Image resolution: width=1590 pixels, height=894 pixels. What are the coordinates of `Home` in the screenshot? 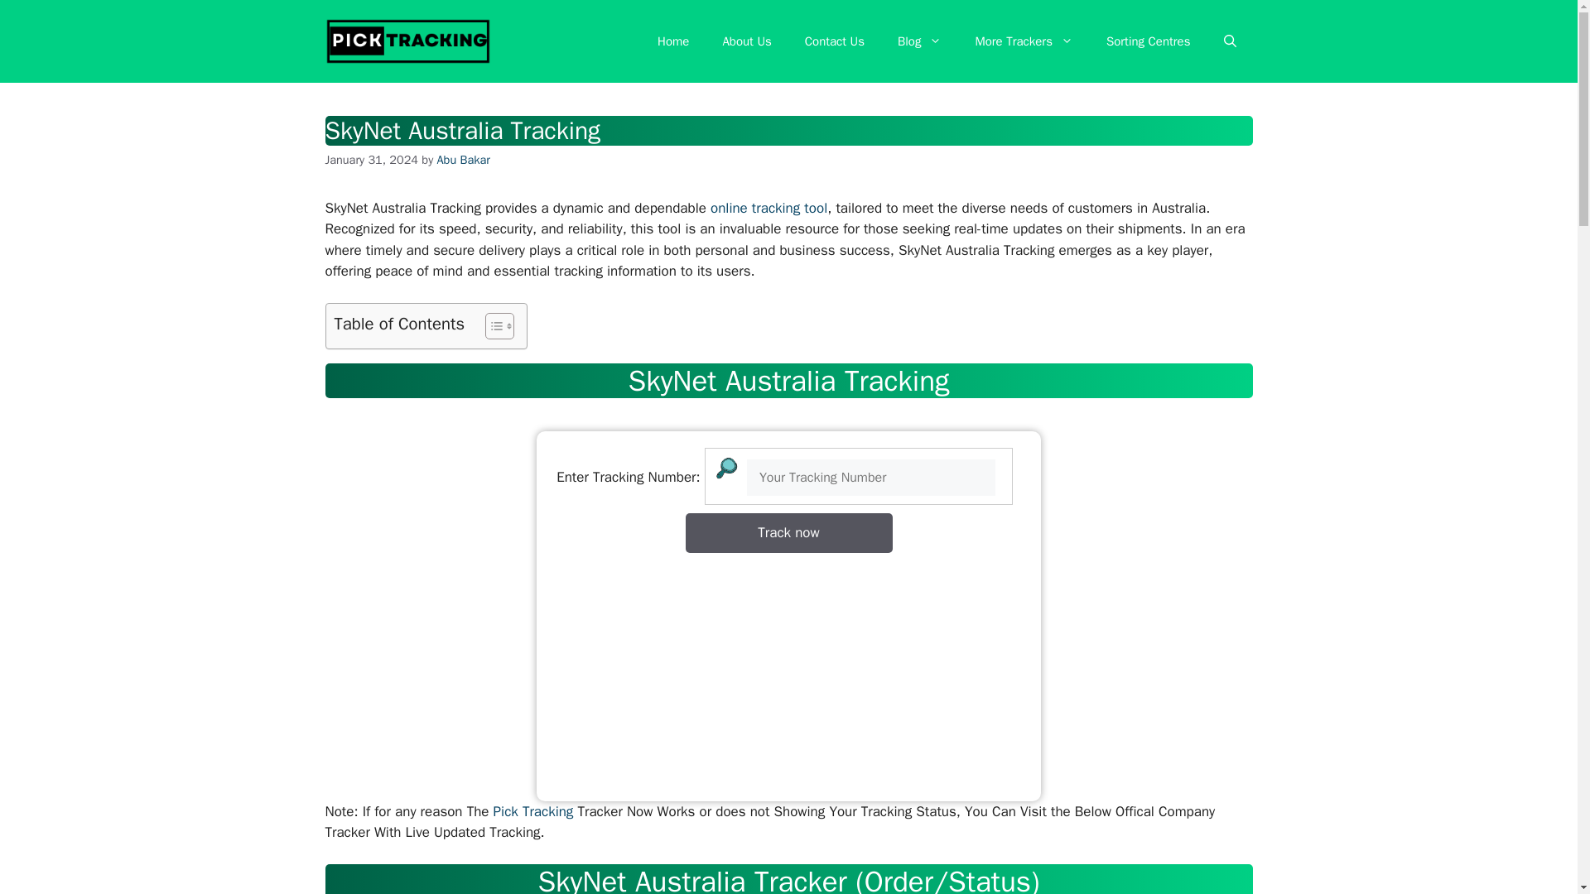 It's located at (672, 41).